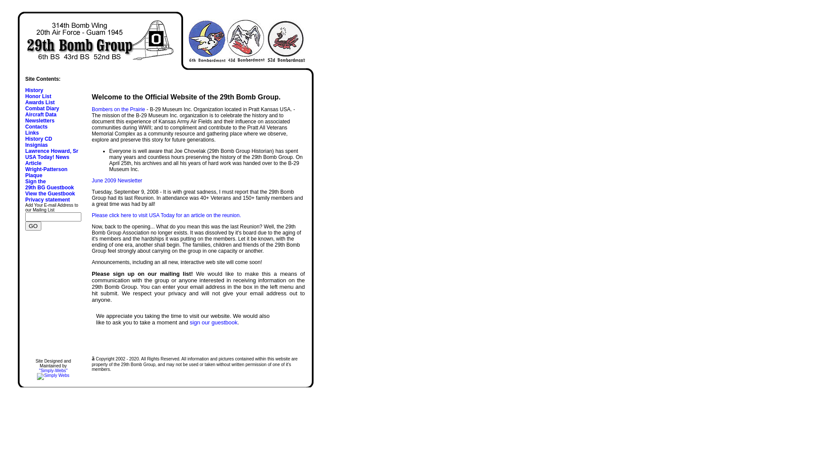 The image size is (835, 469). What do you see at coordinates (46, 172) in the screenshot?
I see `Wright-Patterson Plaque` at bounding box center [46, 172].